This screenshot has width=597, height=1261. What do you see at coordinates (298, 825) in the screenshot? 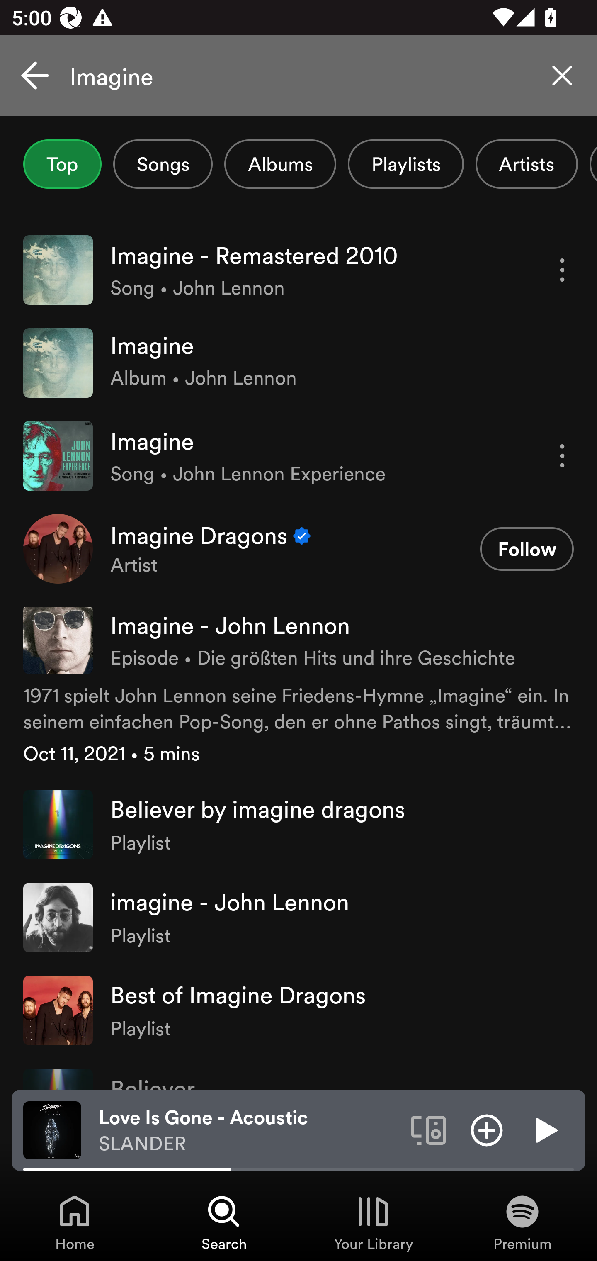
I see `Believer by imagine dragons  Playlist` at bounding box center [298, 825].